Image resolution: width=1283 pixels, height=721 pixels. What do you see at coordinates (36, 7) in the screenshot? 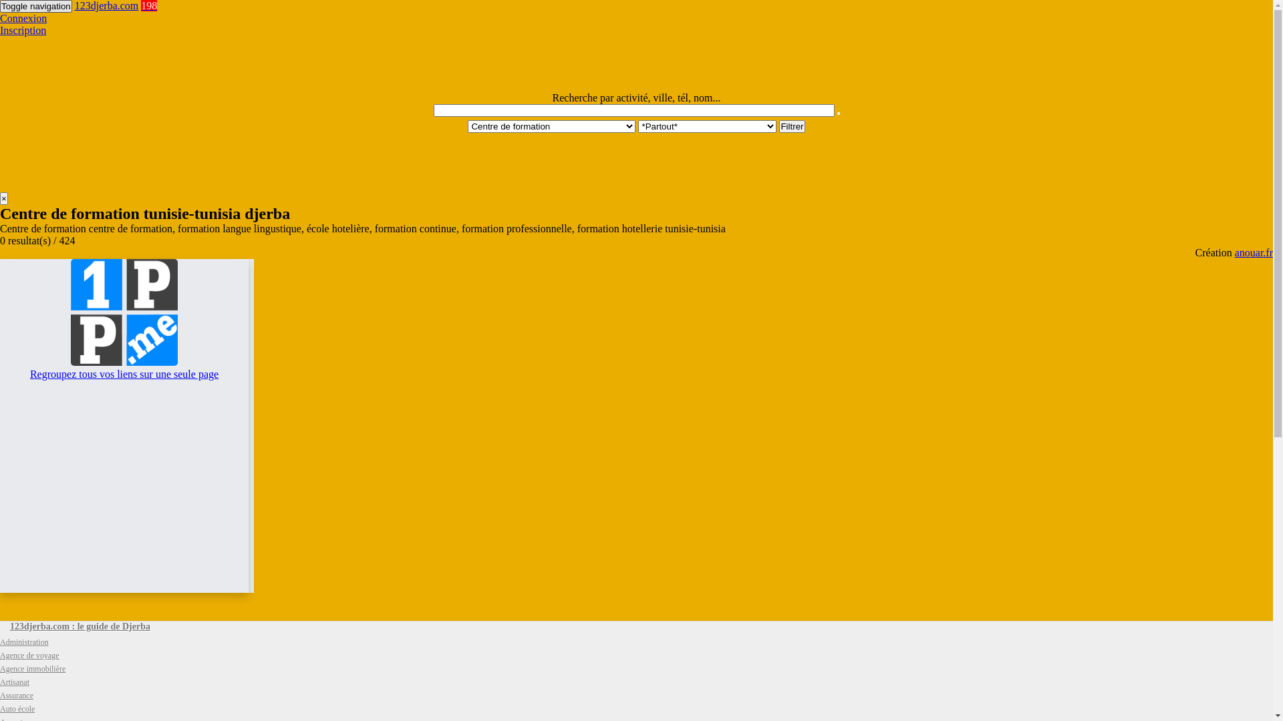
I see `Toggle navigation` at bounding box center [36, 7].